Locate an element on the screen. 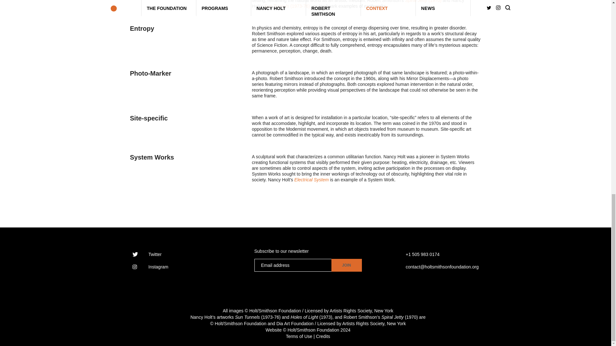 The image size is (616, 346). Join is located at coordinates (346, 265).